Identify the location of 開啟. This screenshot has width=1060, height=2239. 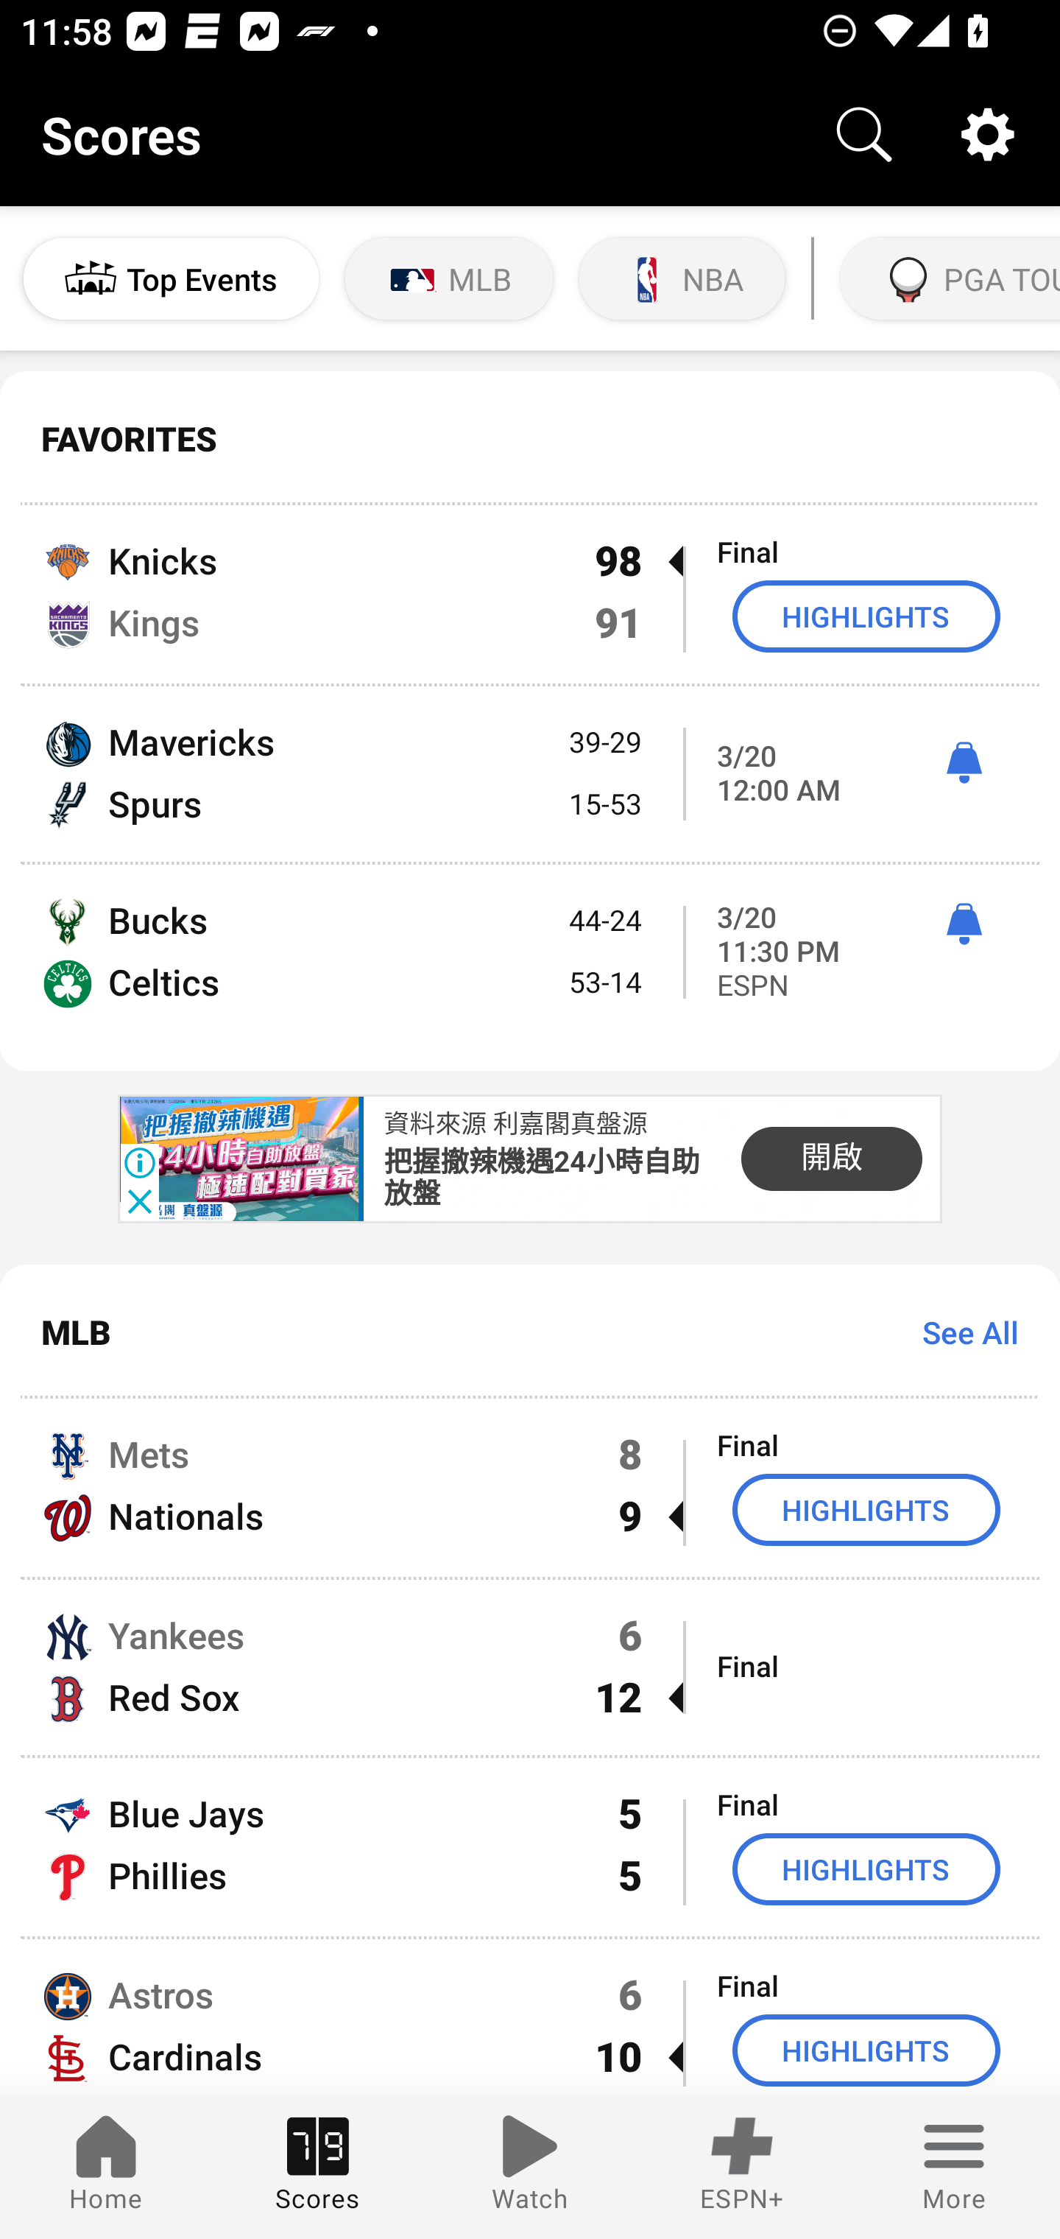
(831, 1159).